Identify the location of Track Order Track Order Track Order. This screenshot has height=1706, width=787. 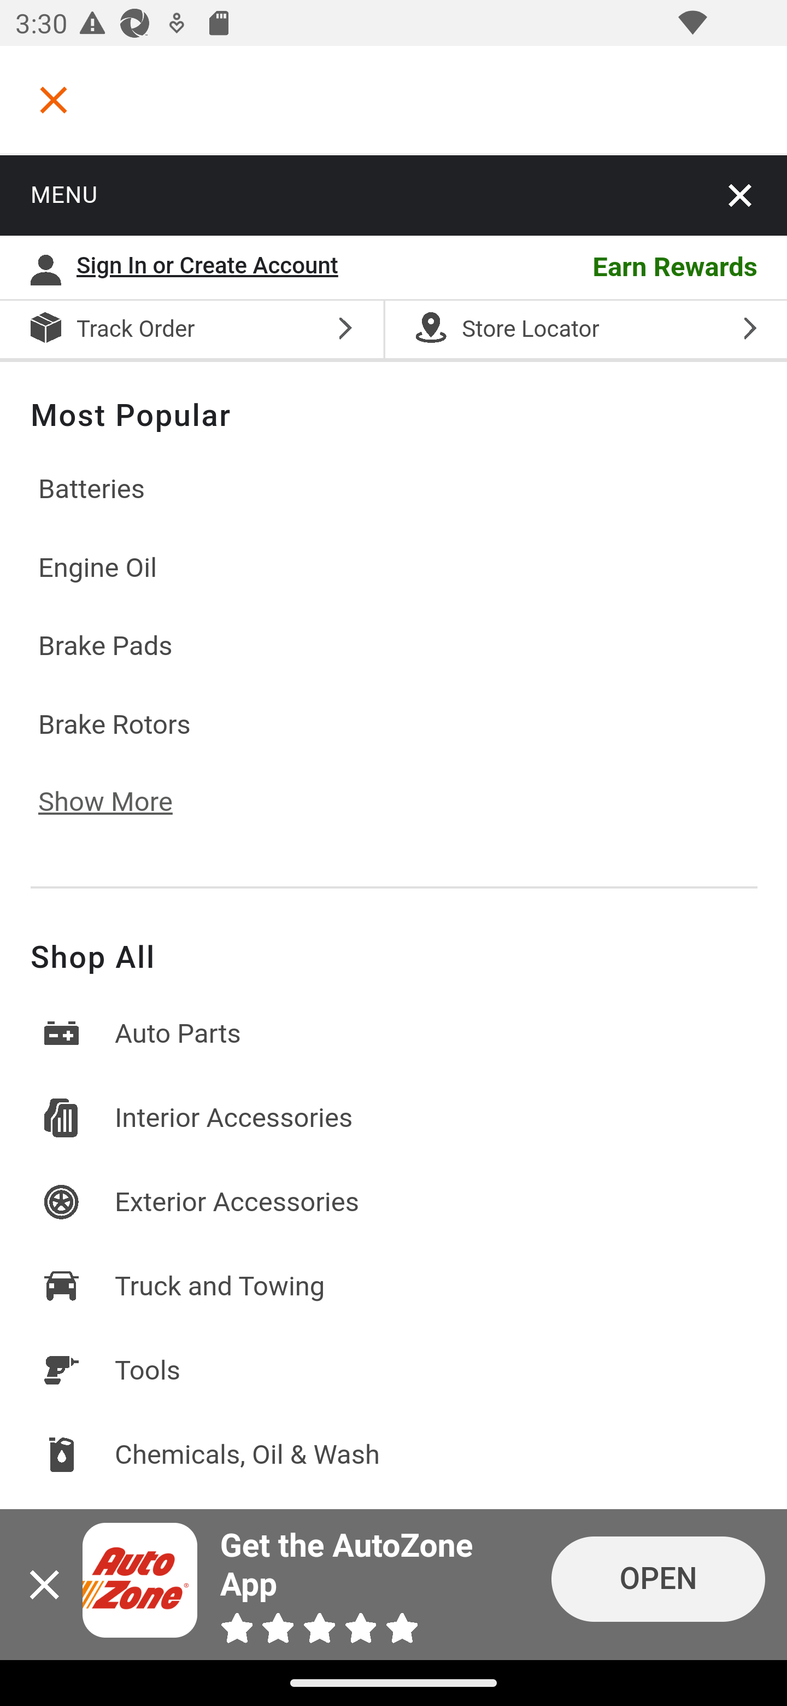
(192, 330).